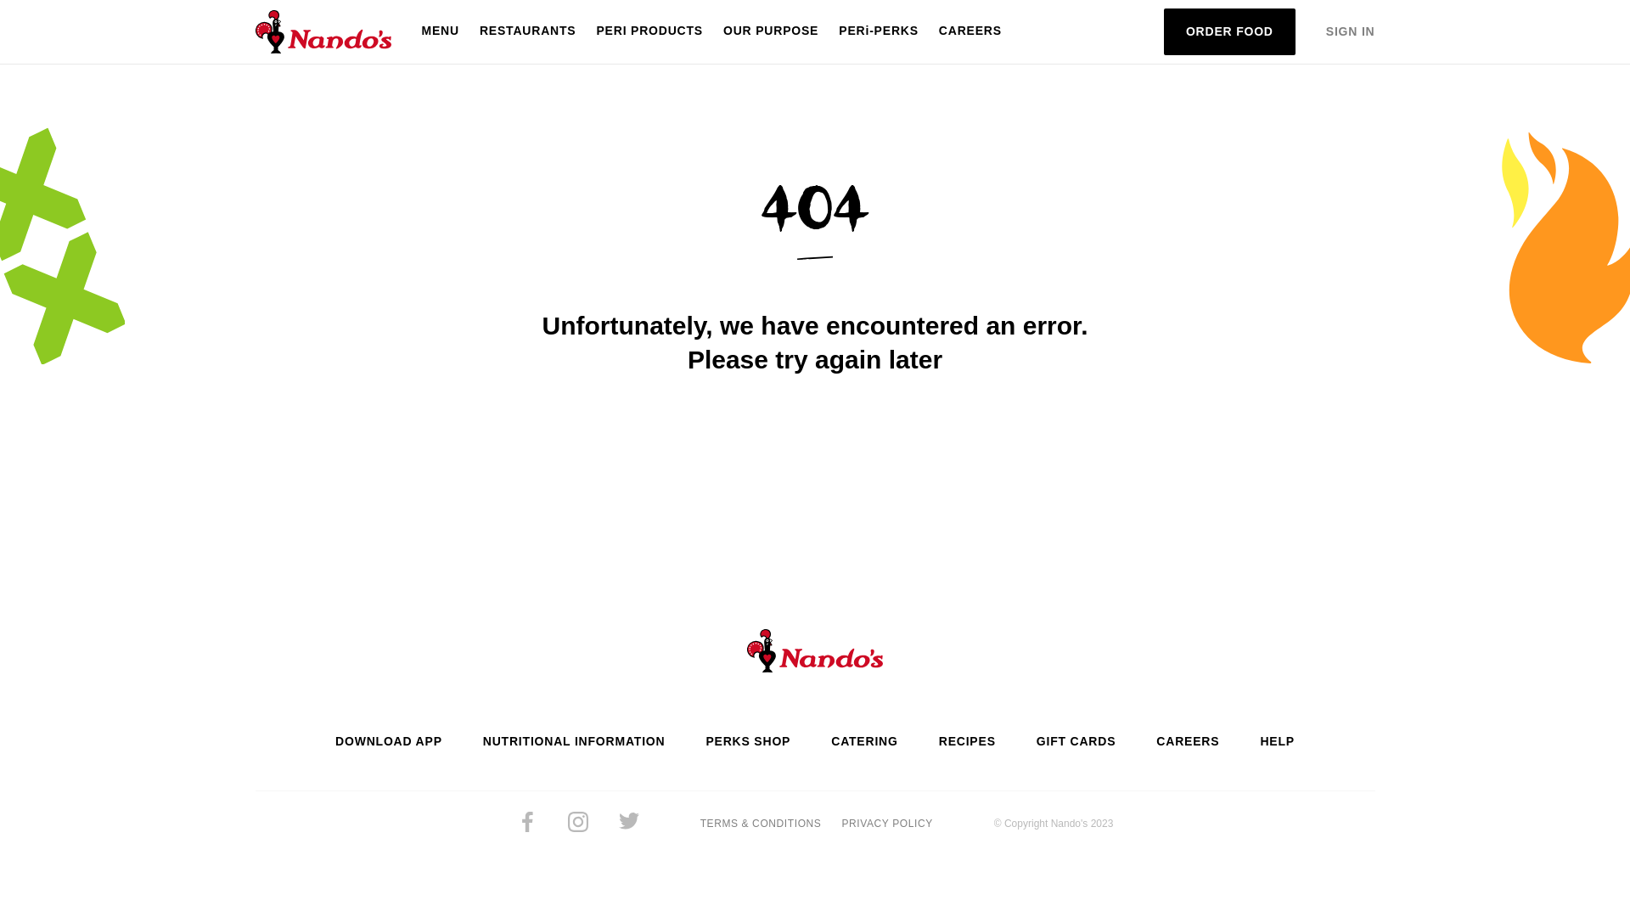 The image size is (1630, 917). What do you see at coordinates (886, 824) in the screenshot?
I see `PRIVACY POLICY` at bounding box center [886, 824].